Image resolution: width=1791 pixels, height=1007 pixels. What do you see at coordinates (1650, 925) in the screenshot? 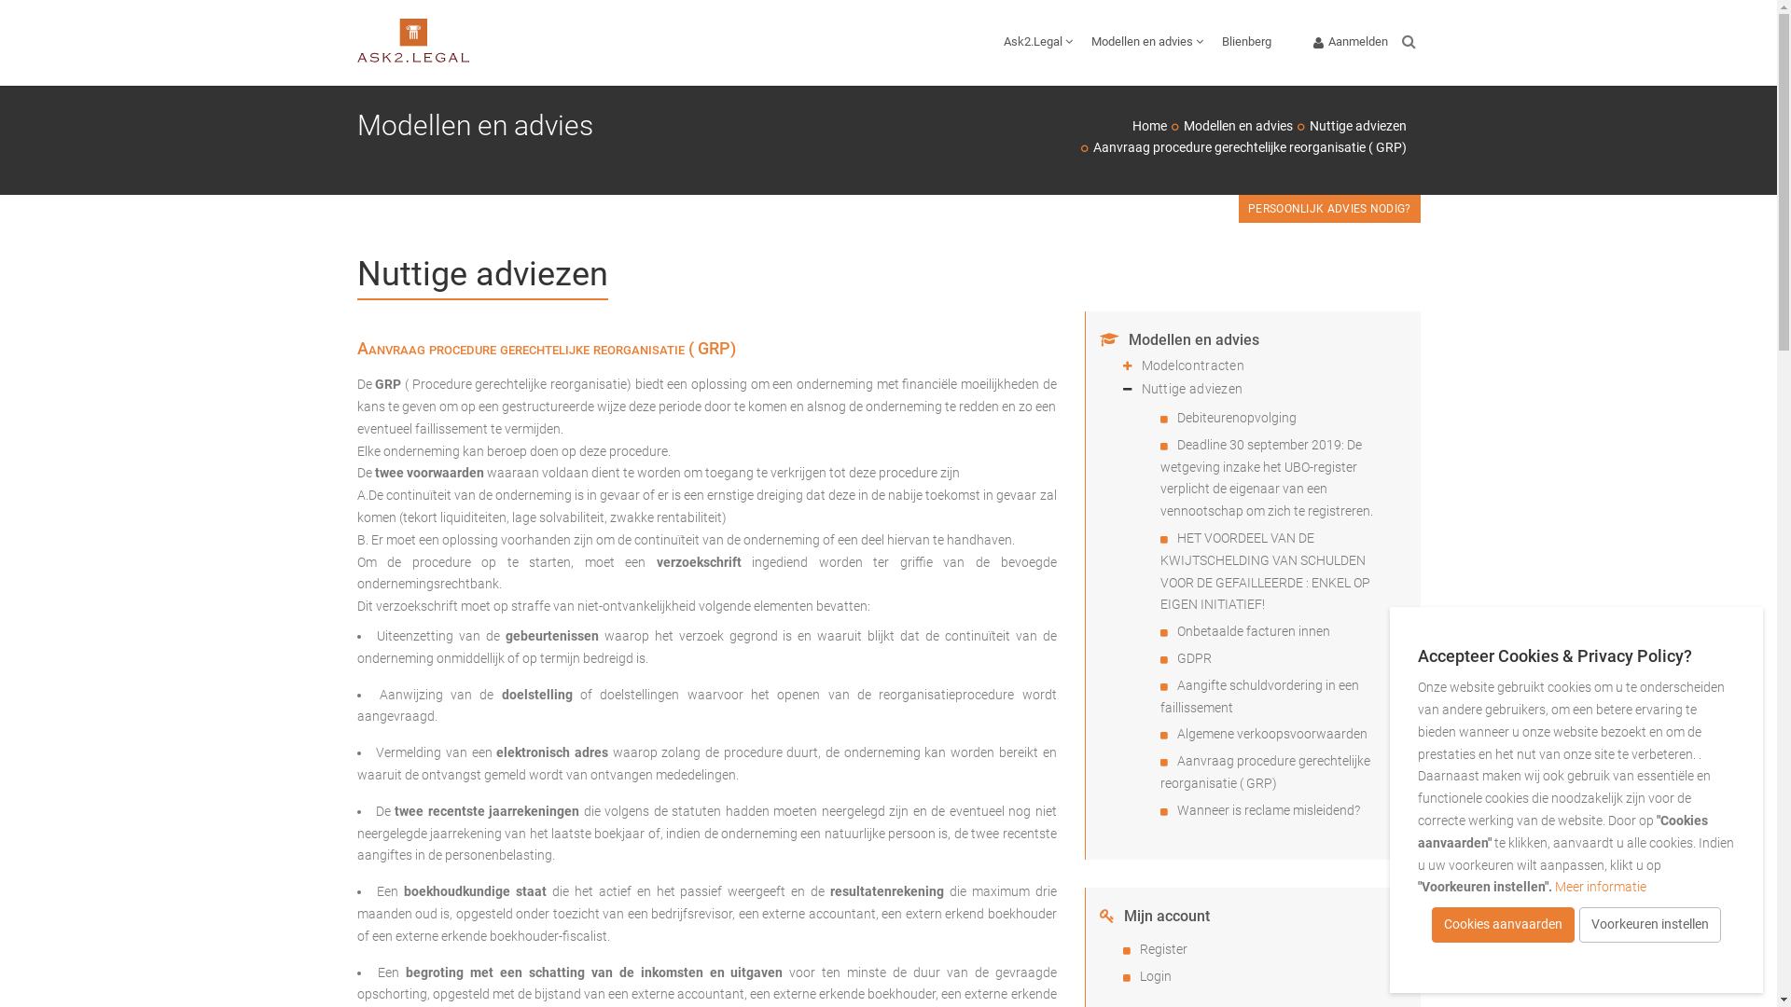
I see `Voorkeuren instellen` at bounding box center [1650, 925].